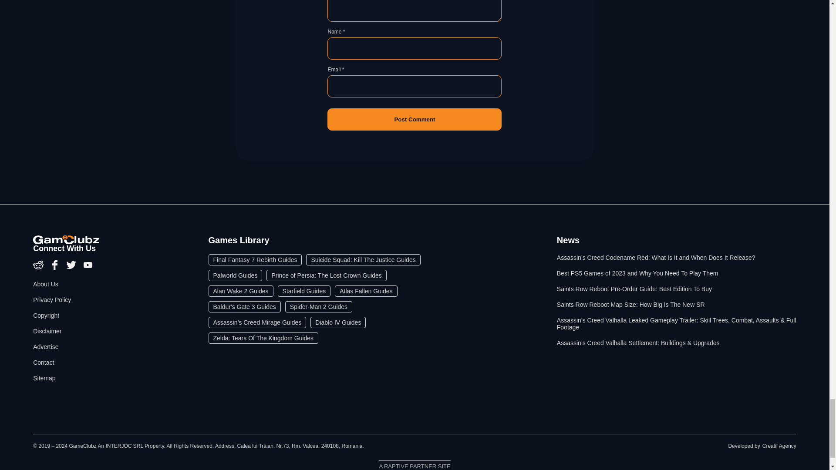 This screenshot has width=836, height=470. I want to click on Post Comment, so click(415, 119).